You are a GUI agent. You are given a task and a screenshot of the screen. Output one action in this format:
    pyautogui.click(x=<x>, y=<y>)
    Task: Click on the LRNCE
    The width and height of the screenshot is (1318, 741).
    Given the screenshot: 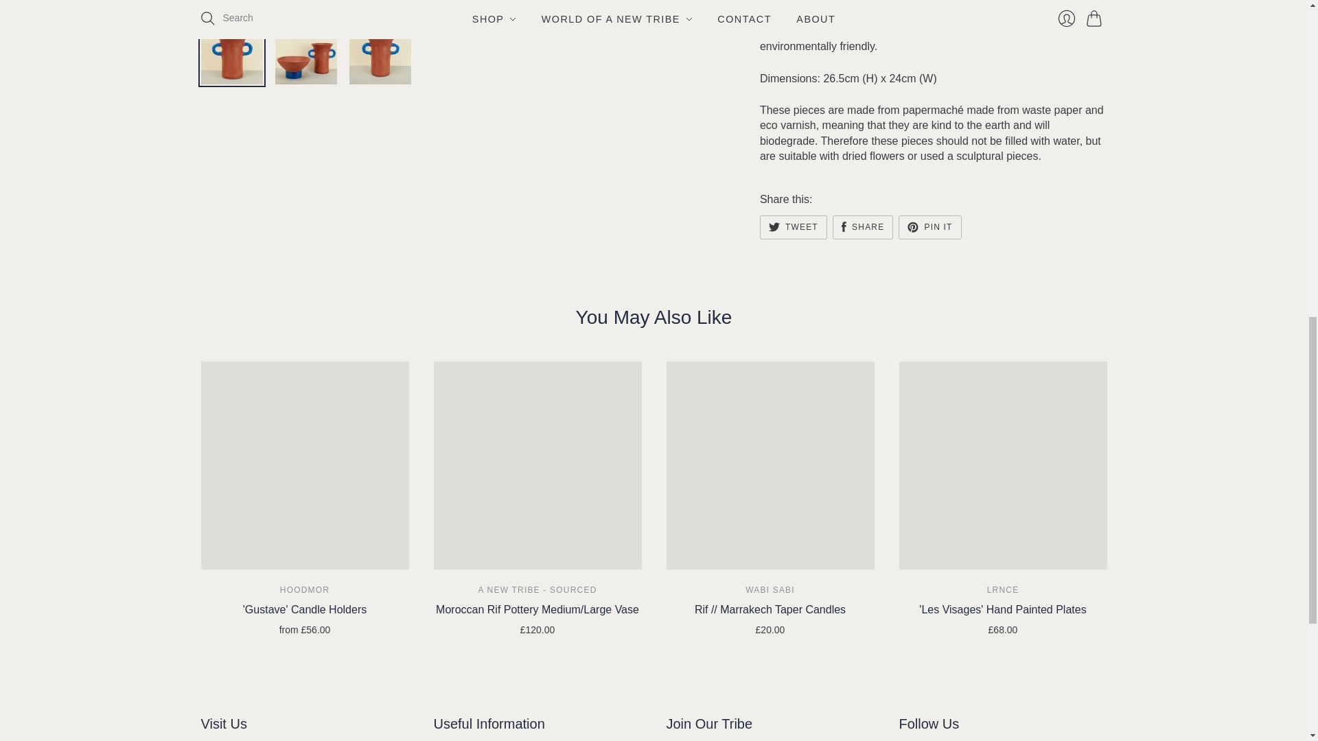 What is the action you would take?
    pyautogui.click(x=1003, y=590)
    